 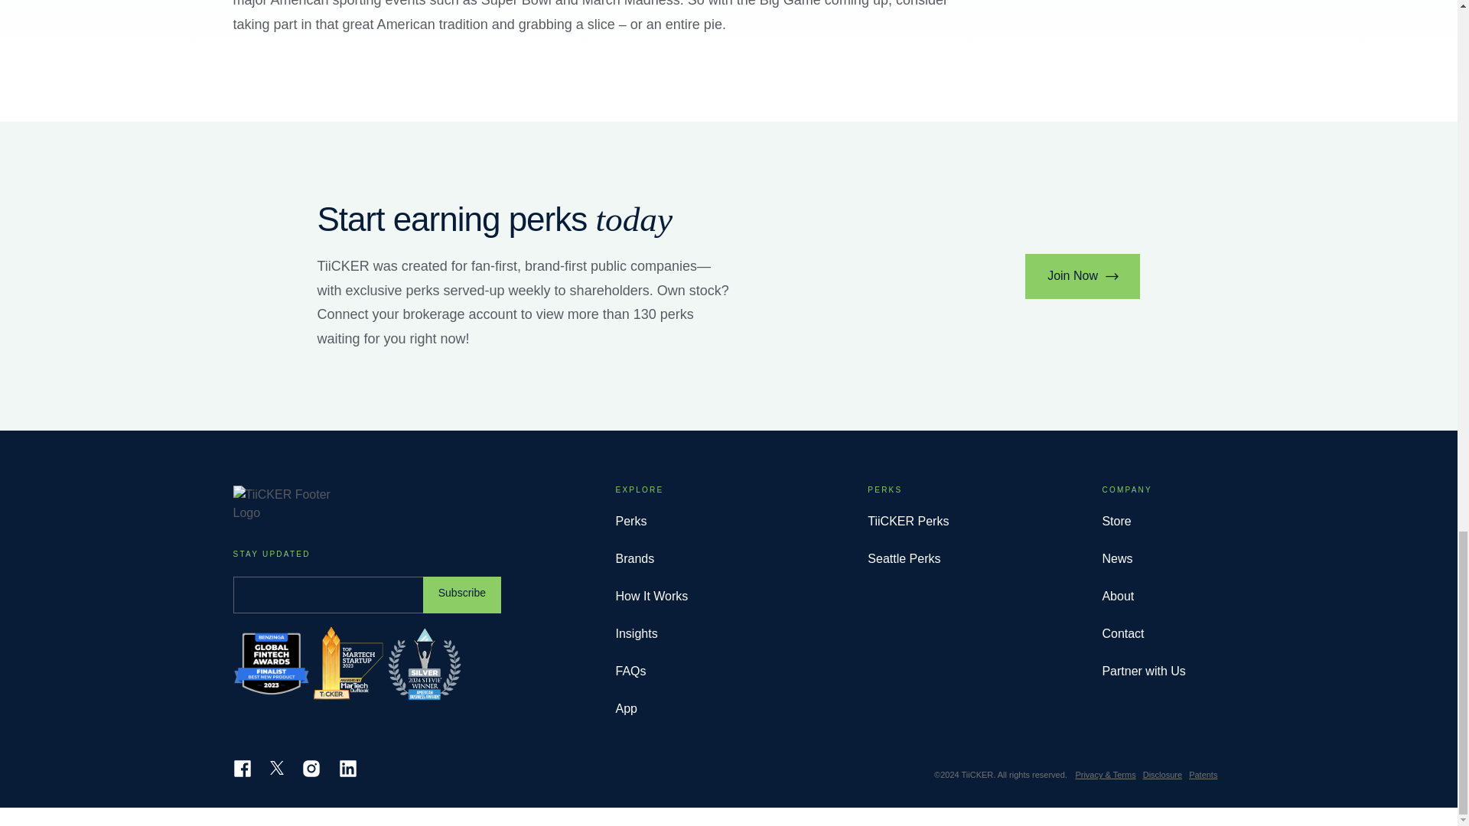 What do you see at coordinates (651, 708) in the screenshot?
I see `App` at bounding box center [651, 708].